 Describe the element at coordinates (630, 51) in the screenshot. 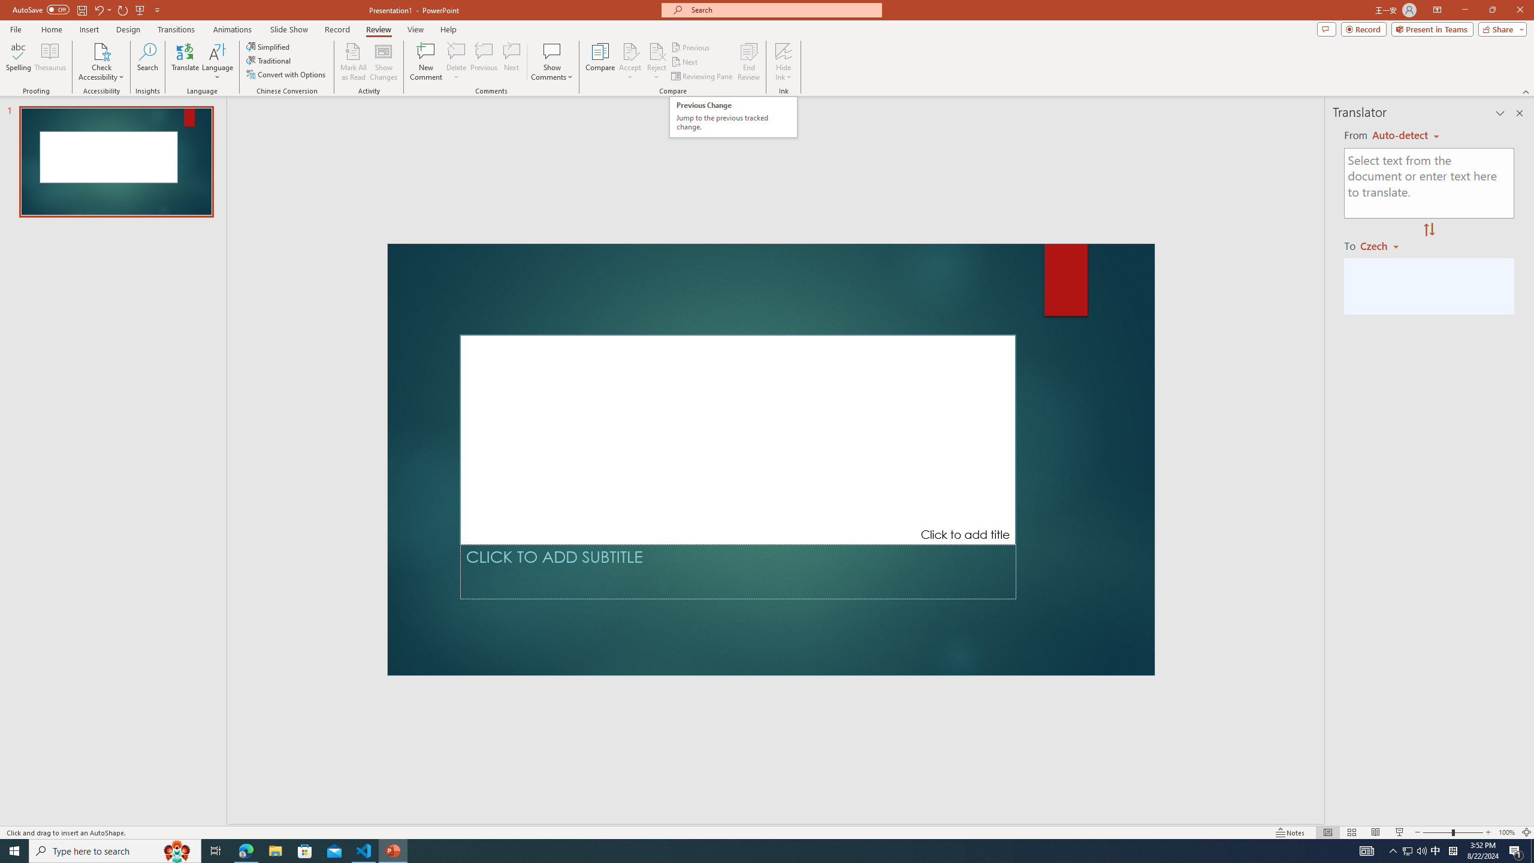

I see `Accept Change` at that location.